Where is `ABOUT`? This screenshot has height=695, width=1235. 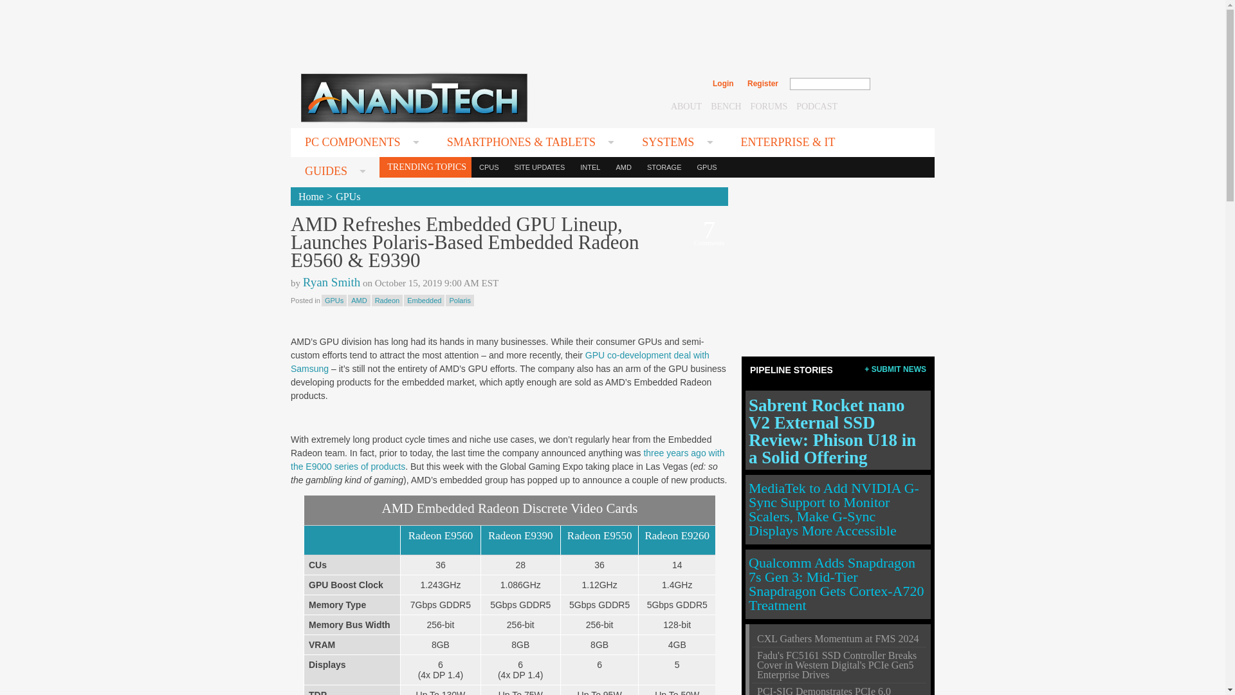
ABOUT is located at coordinates (686, 106).